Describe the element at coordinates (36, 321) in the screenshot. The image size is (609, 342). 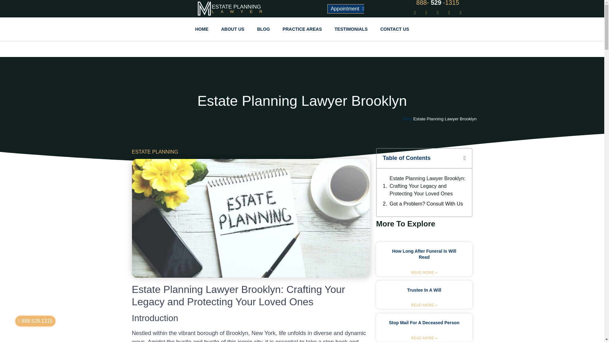
I see `888.529.1315` at that location.